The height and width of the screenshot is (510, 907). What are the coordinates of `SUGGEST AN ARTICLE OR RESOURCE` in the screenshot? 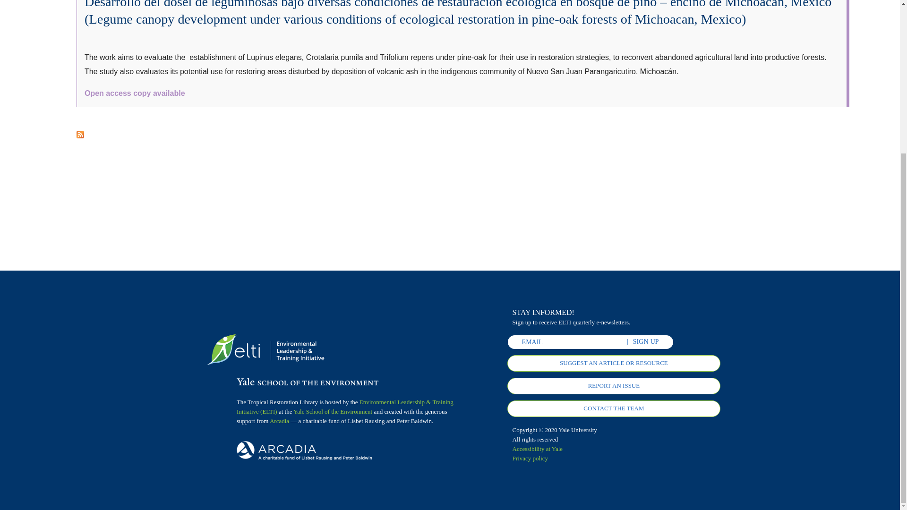 It's located at (613, 363).